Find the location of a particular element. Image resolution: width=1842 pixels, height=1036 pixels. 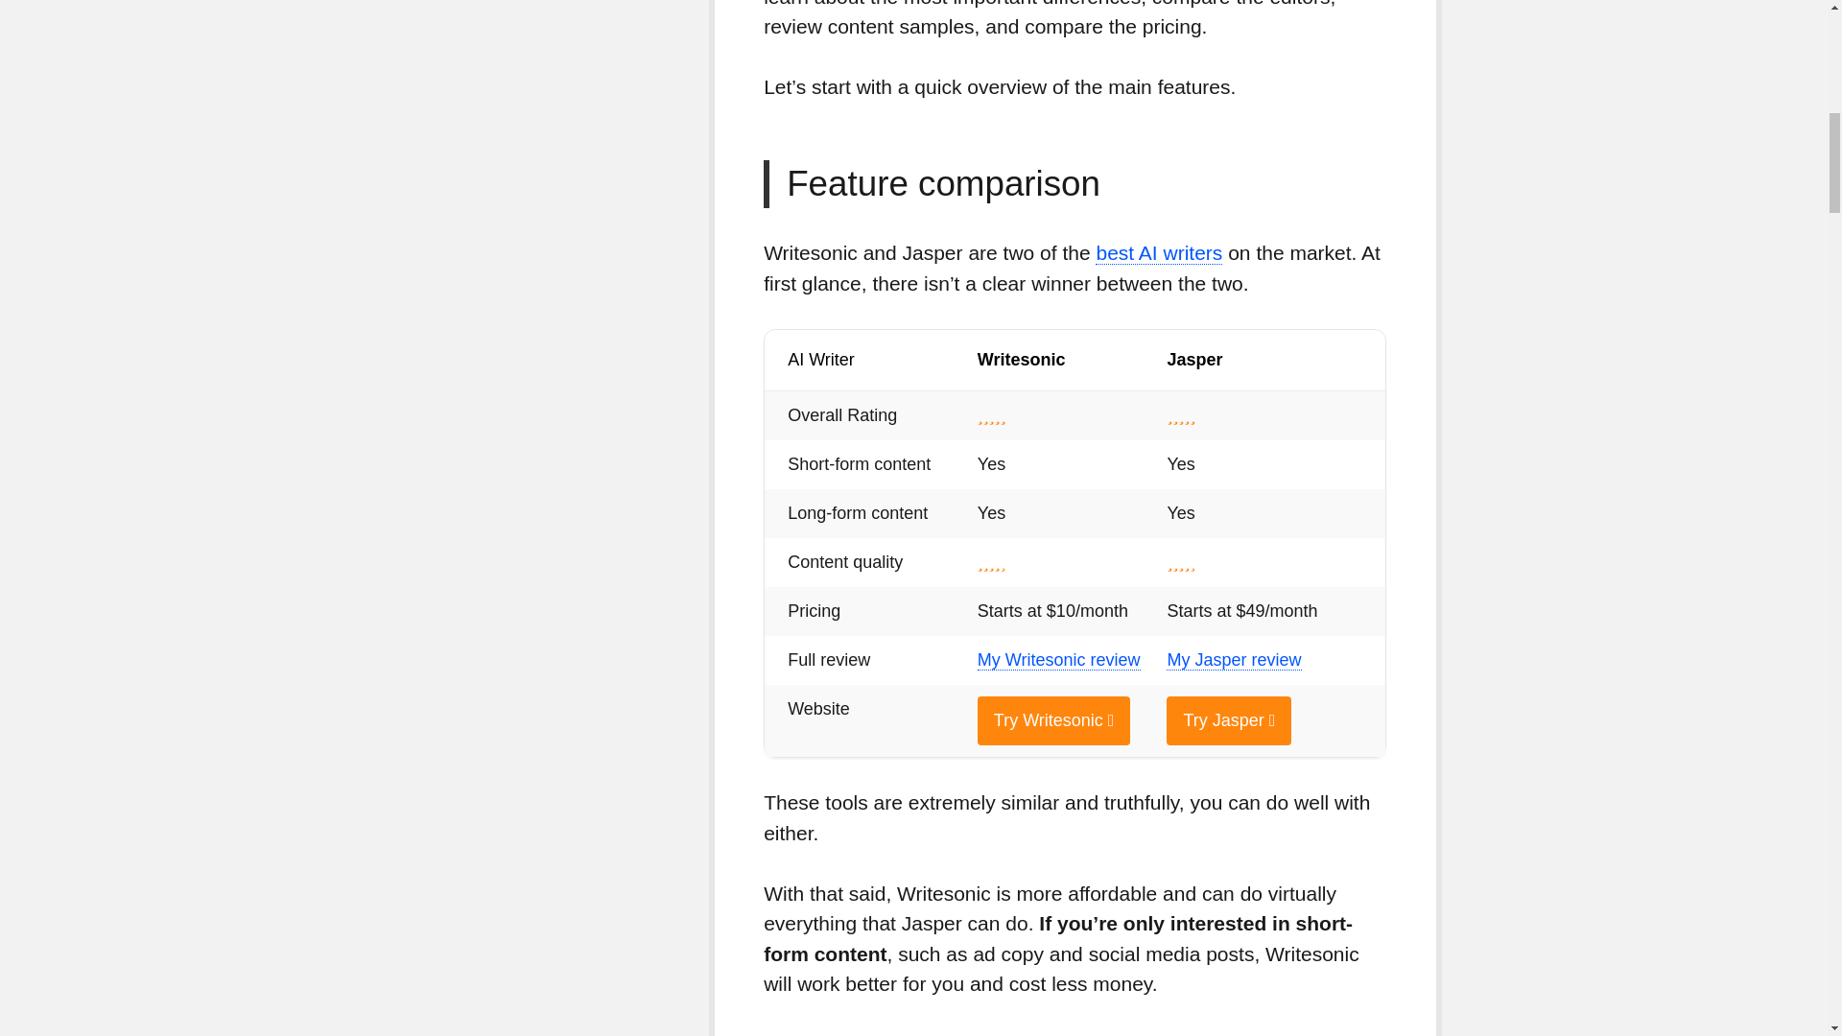

Try Writesonic is located at coordinates (1053, 719).